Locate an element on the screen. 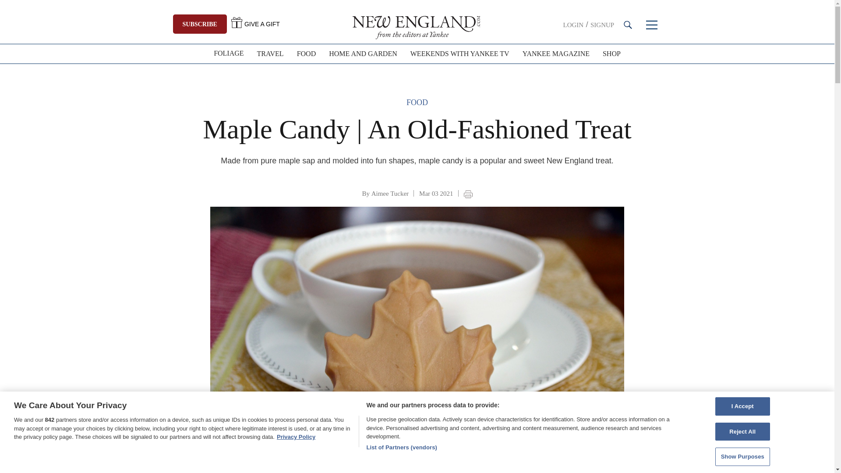 Image resolution: width=841 pixels, height=473 pixels. HOME AND GARDEN is located at coordinates (363, 53).